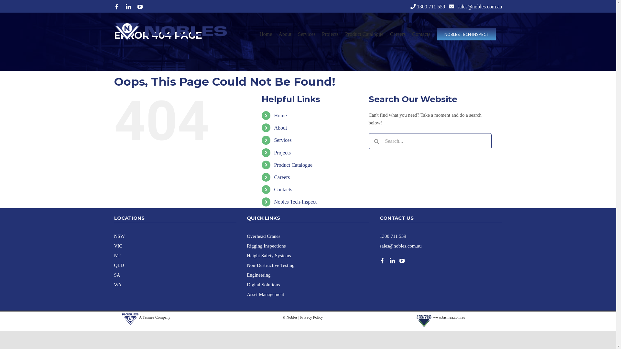 Image resolution: width=621 pixels, height=349 pixels. I want to click on WA, so click(118, 284).